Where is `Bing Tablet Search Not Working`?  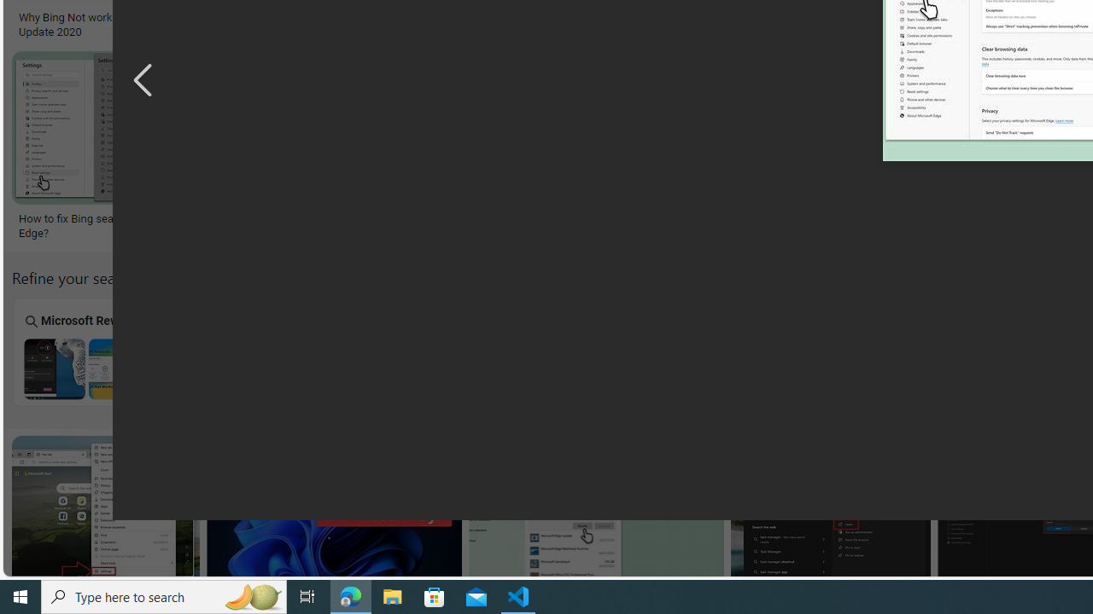
Bing Tablet Search Not Working is located at coordinates (548, 368).